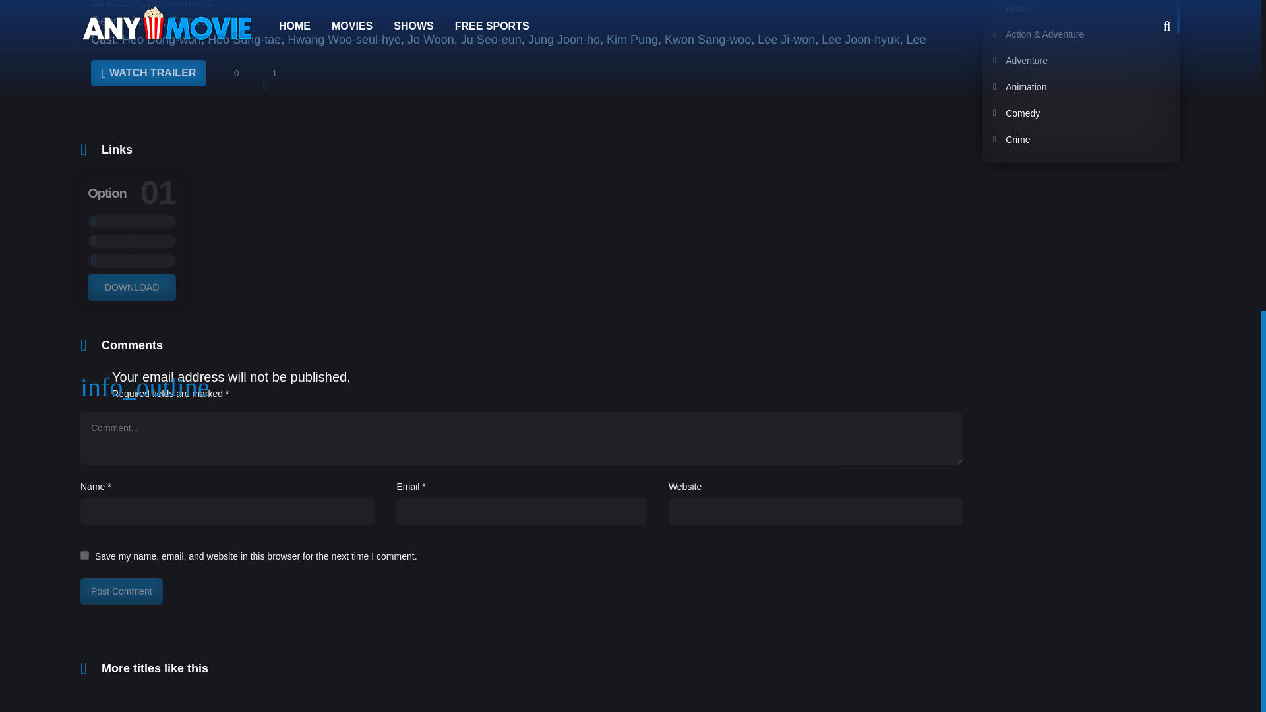 The height and width of the screenshot is (712, 1266). What do you see at coordinates (632, 40) in the screenshot?
I see `Kim Pung` at bounding box center [632, 40].